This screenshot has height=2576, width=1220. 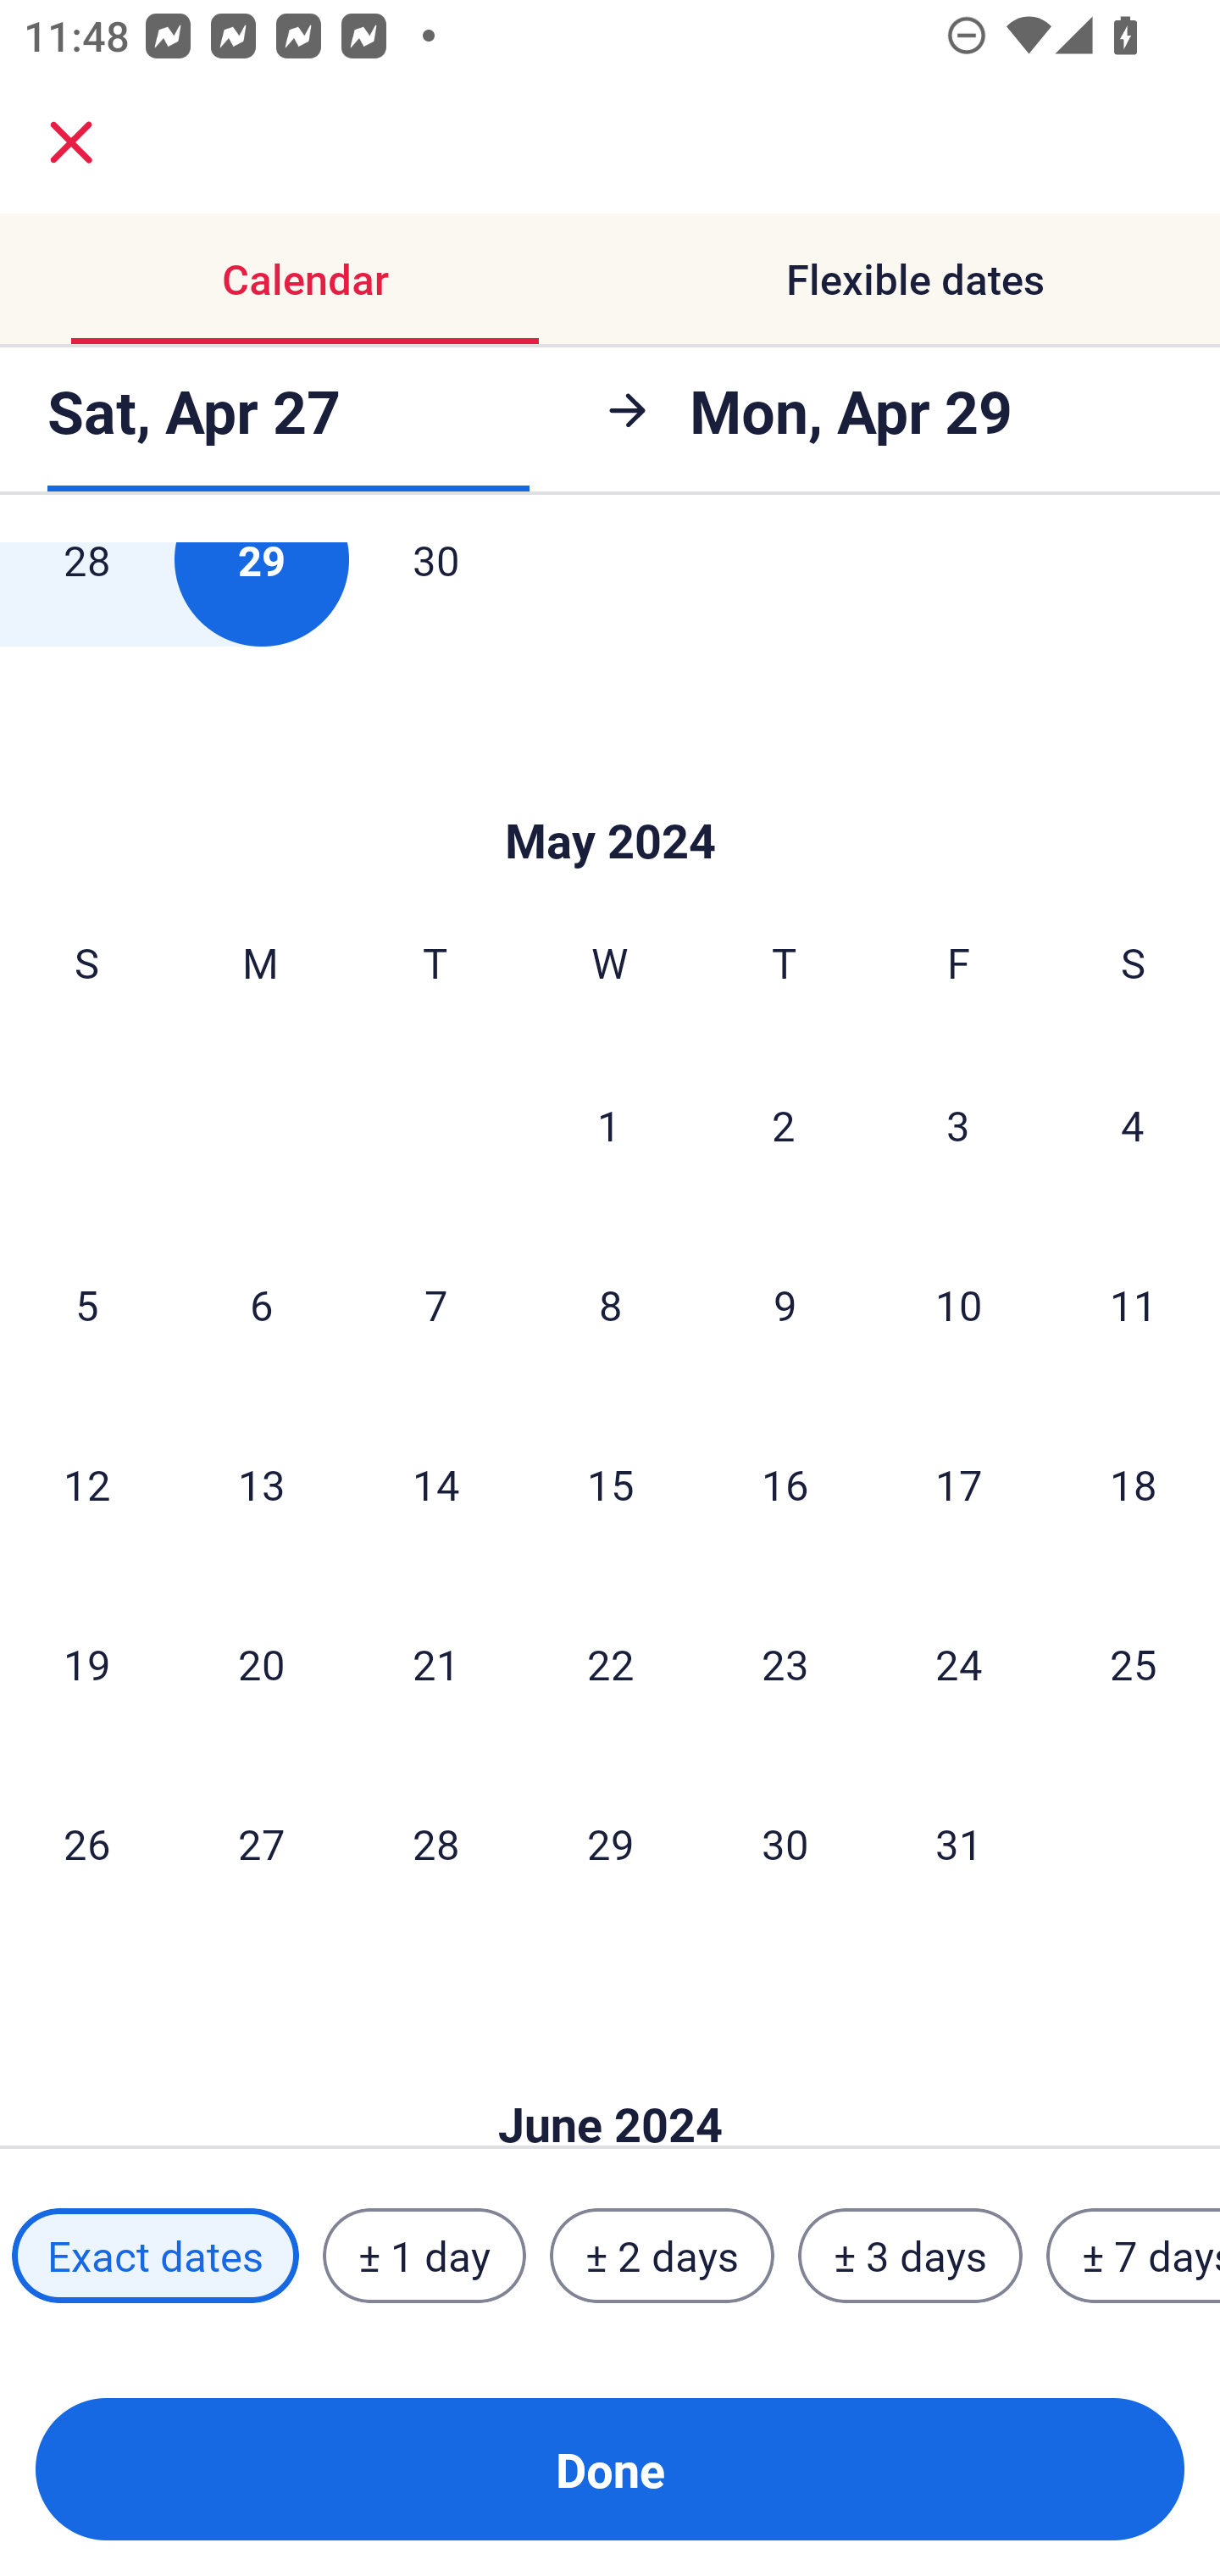 What do you see at coordinates (959, 1842) in the screenshot?
I see `31 Friday, May 31, 2024` at bounding box center [959, 1842].